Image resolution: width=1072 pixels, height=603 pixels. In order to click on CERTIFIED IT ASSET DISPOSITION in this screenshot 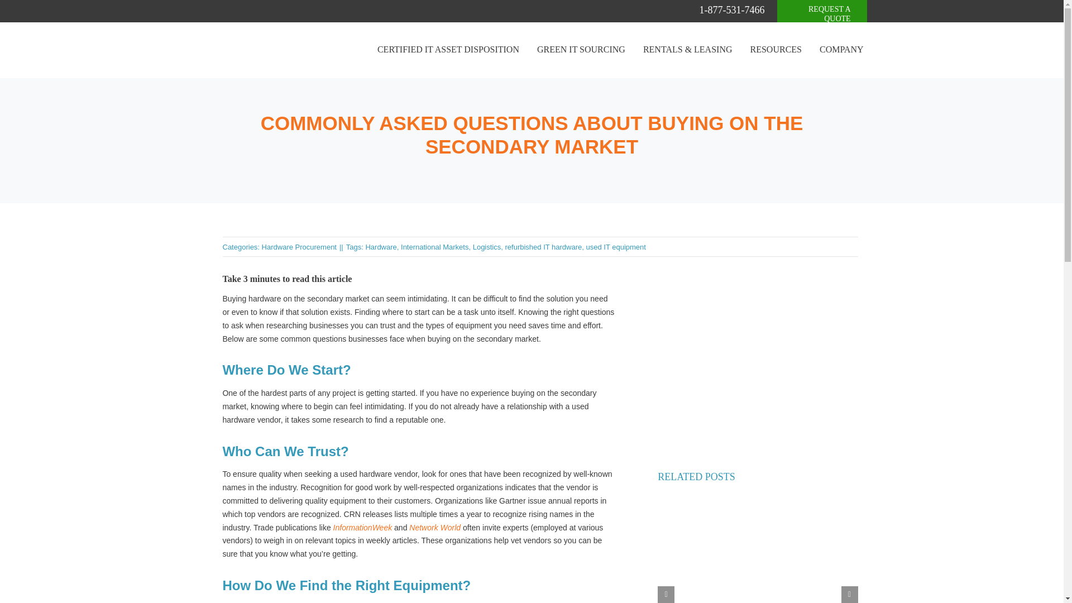, I will do `click(448, 50)`.